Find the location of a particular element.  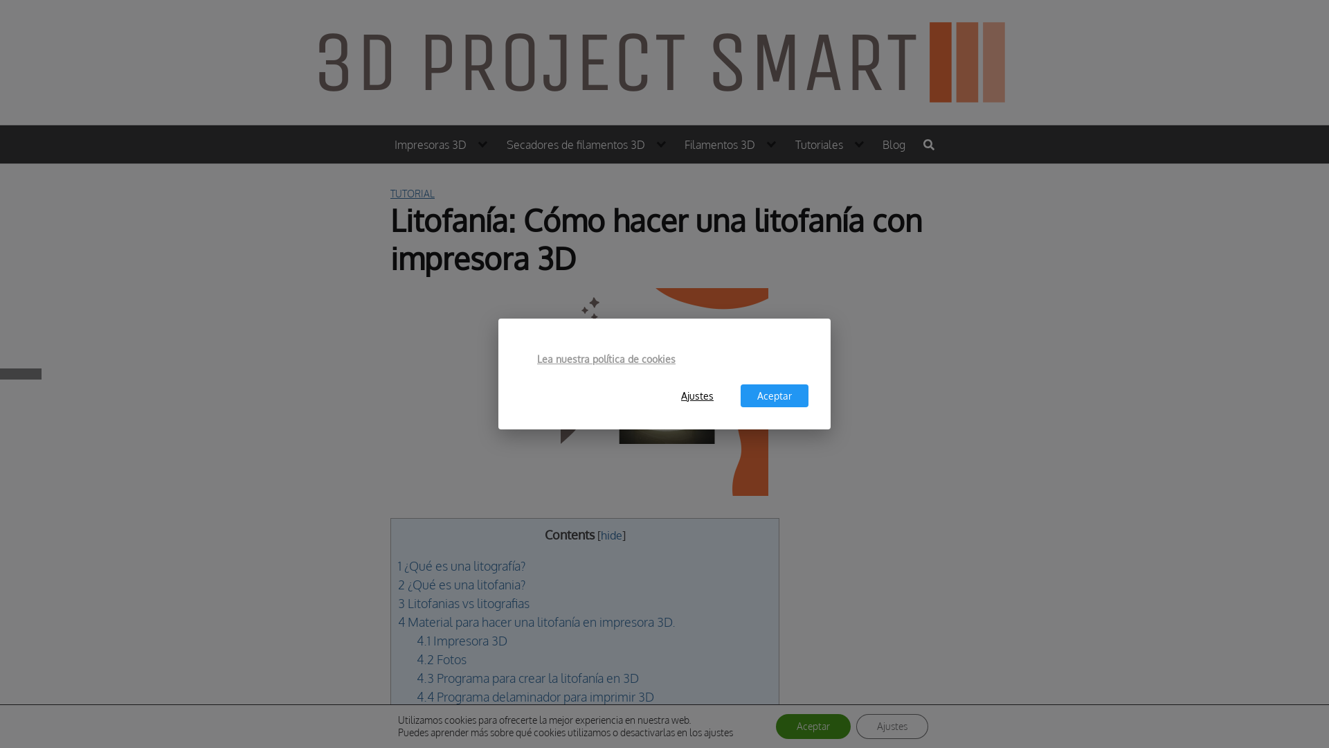

TUTORIAL is located at coordinates (413, 194).